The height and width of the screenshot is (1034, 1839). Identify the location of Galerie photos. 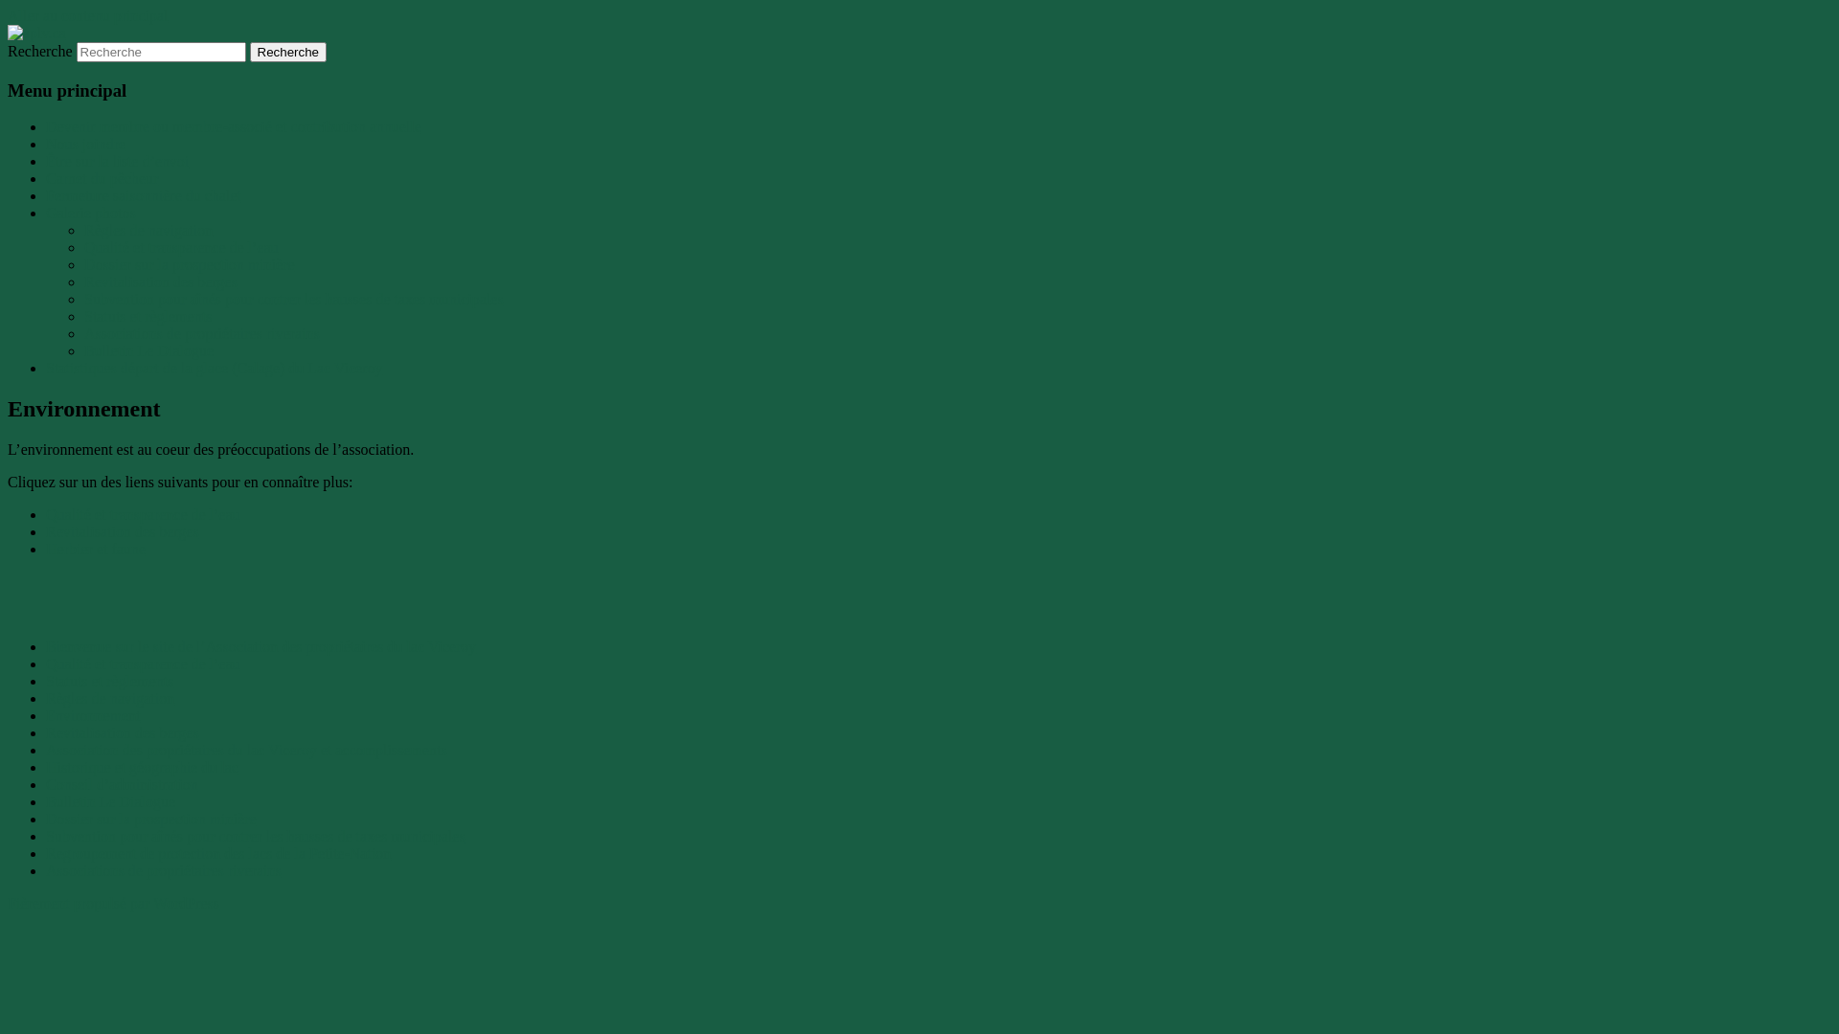
(91, 213).